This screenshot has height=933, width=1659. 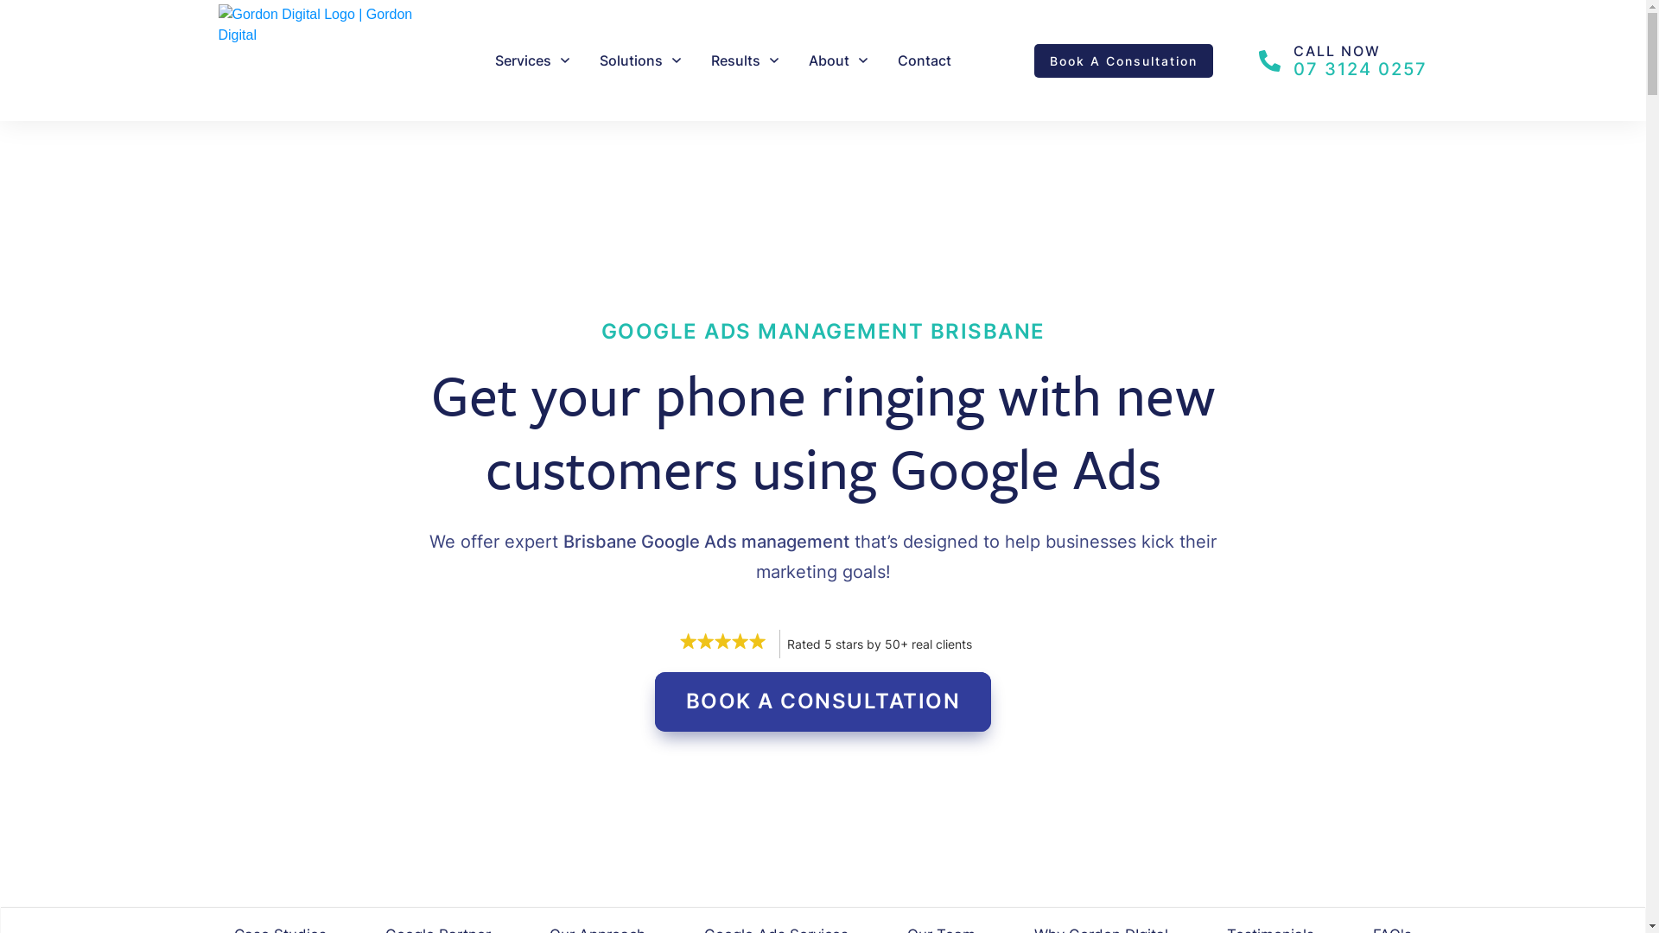 What do you see at coordinates (747, 60) in the screenshot?
I see `Results` at bounding box center [747, 60].